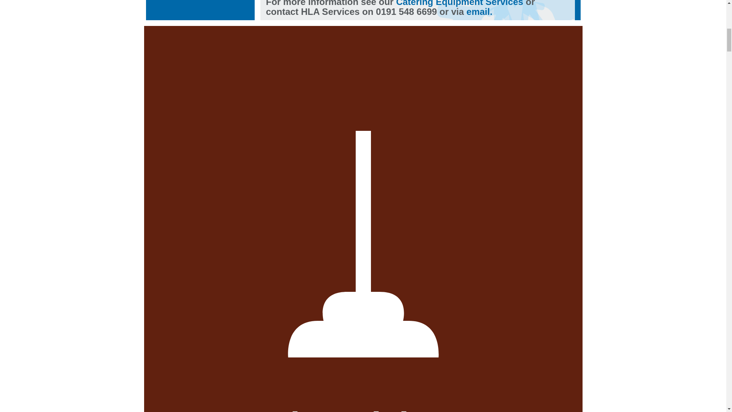 The width and height of the screenshot is (732, 412). What do you see at coordinates (459, 3) in the screenshot?
I see `Catering Equipment Services` at bounding box center [459, 3].